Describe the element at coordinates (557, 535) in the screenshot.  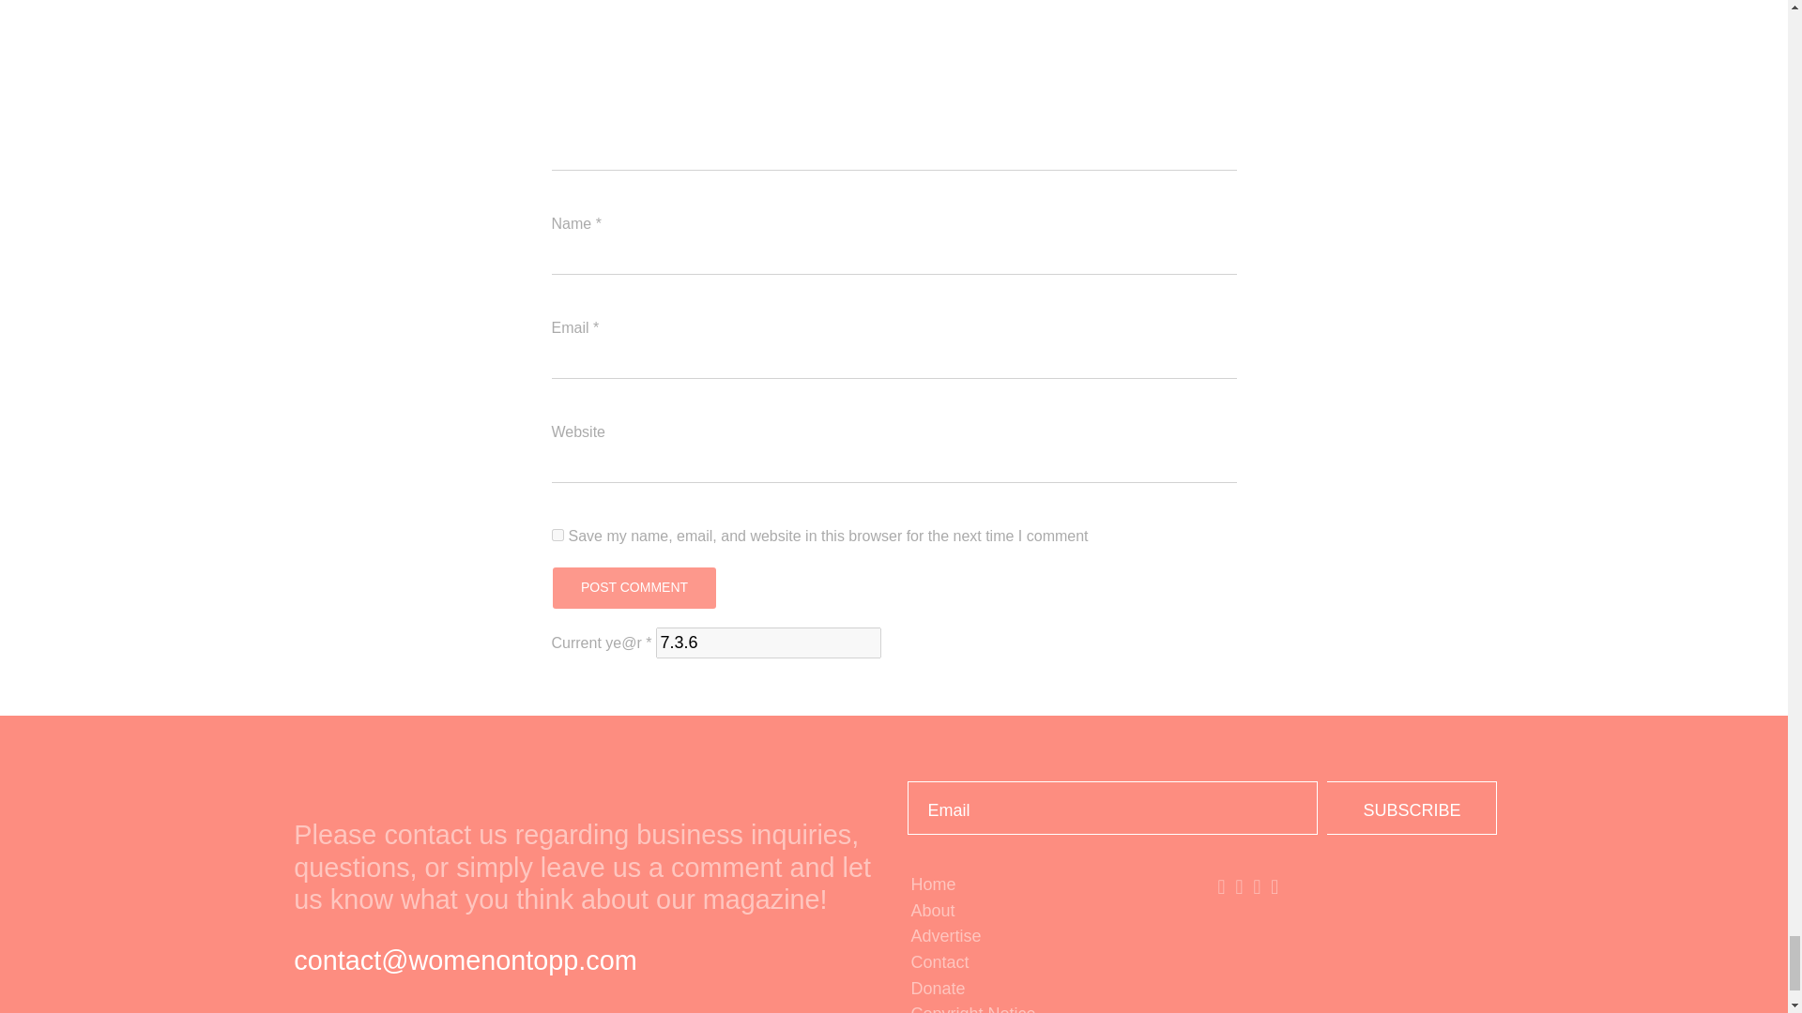
I see `yes` at that location.